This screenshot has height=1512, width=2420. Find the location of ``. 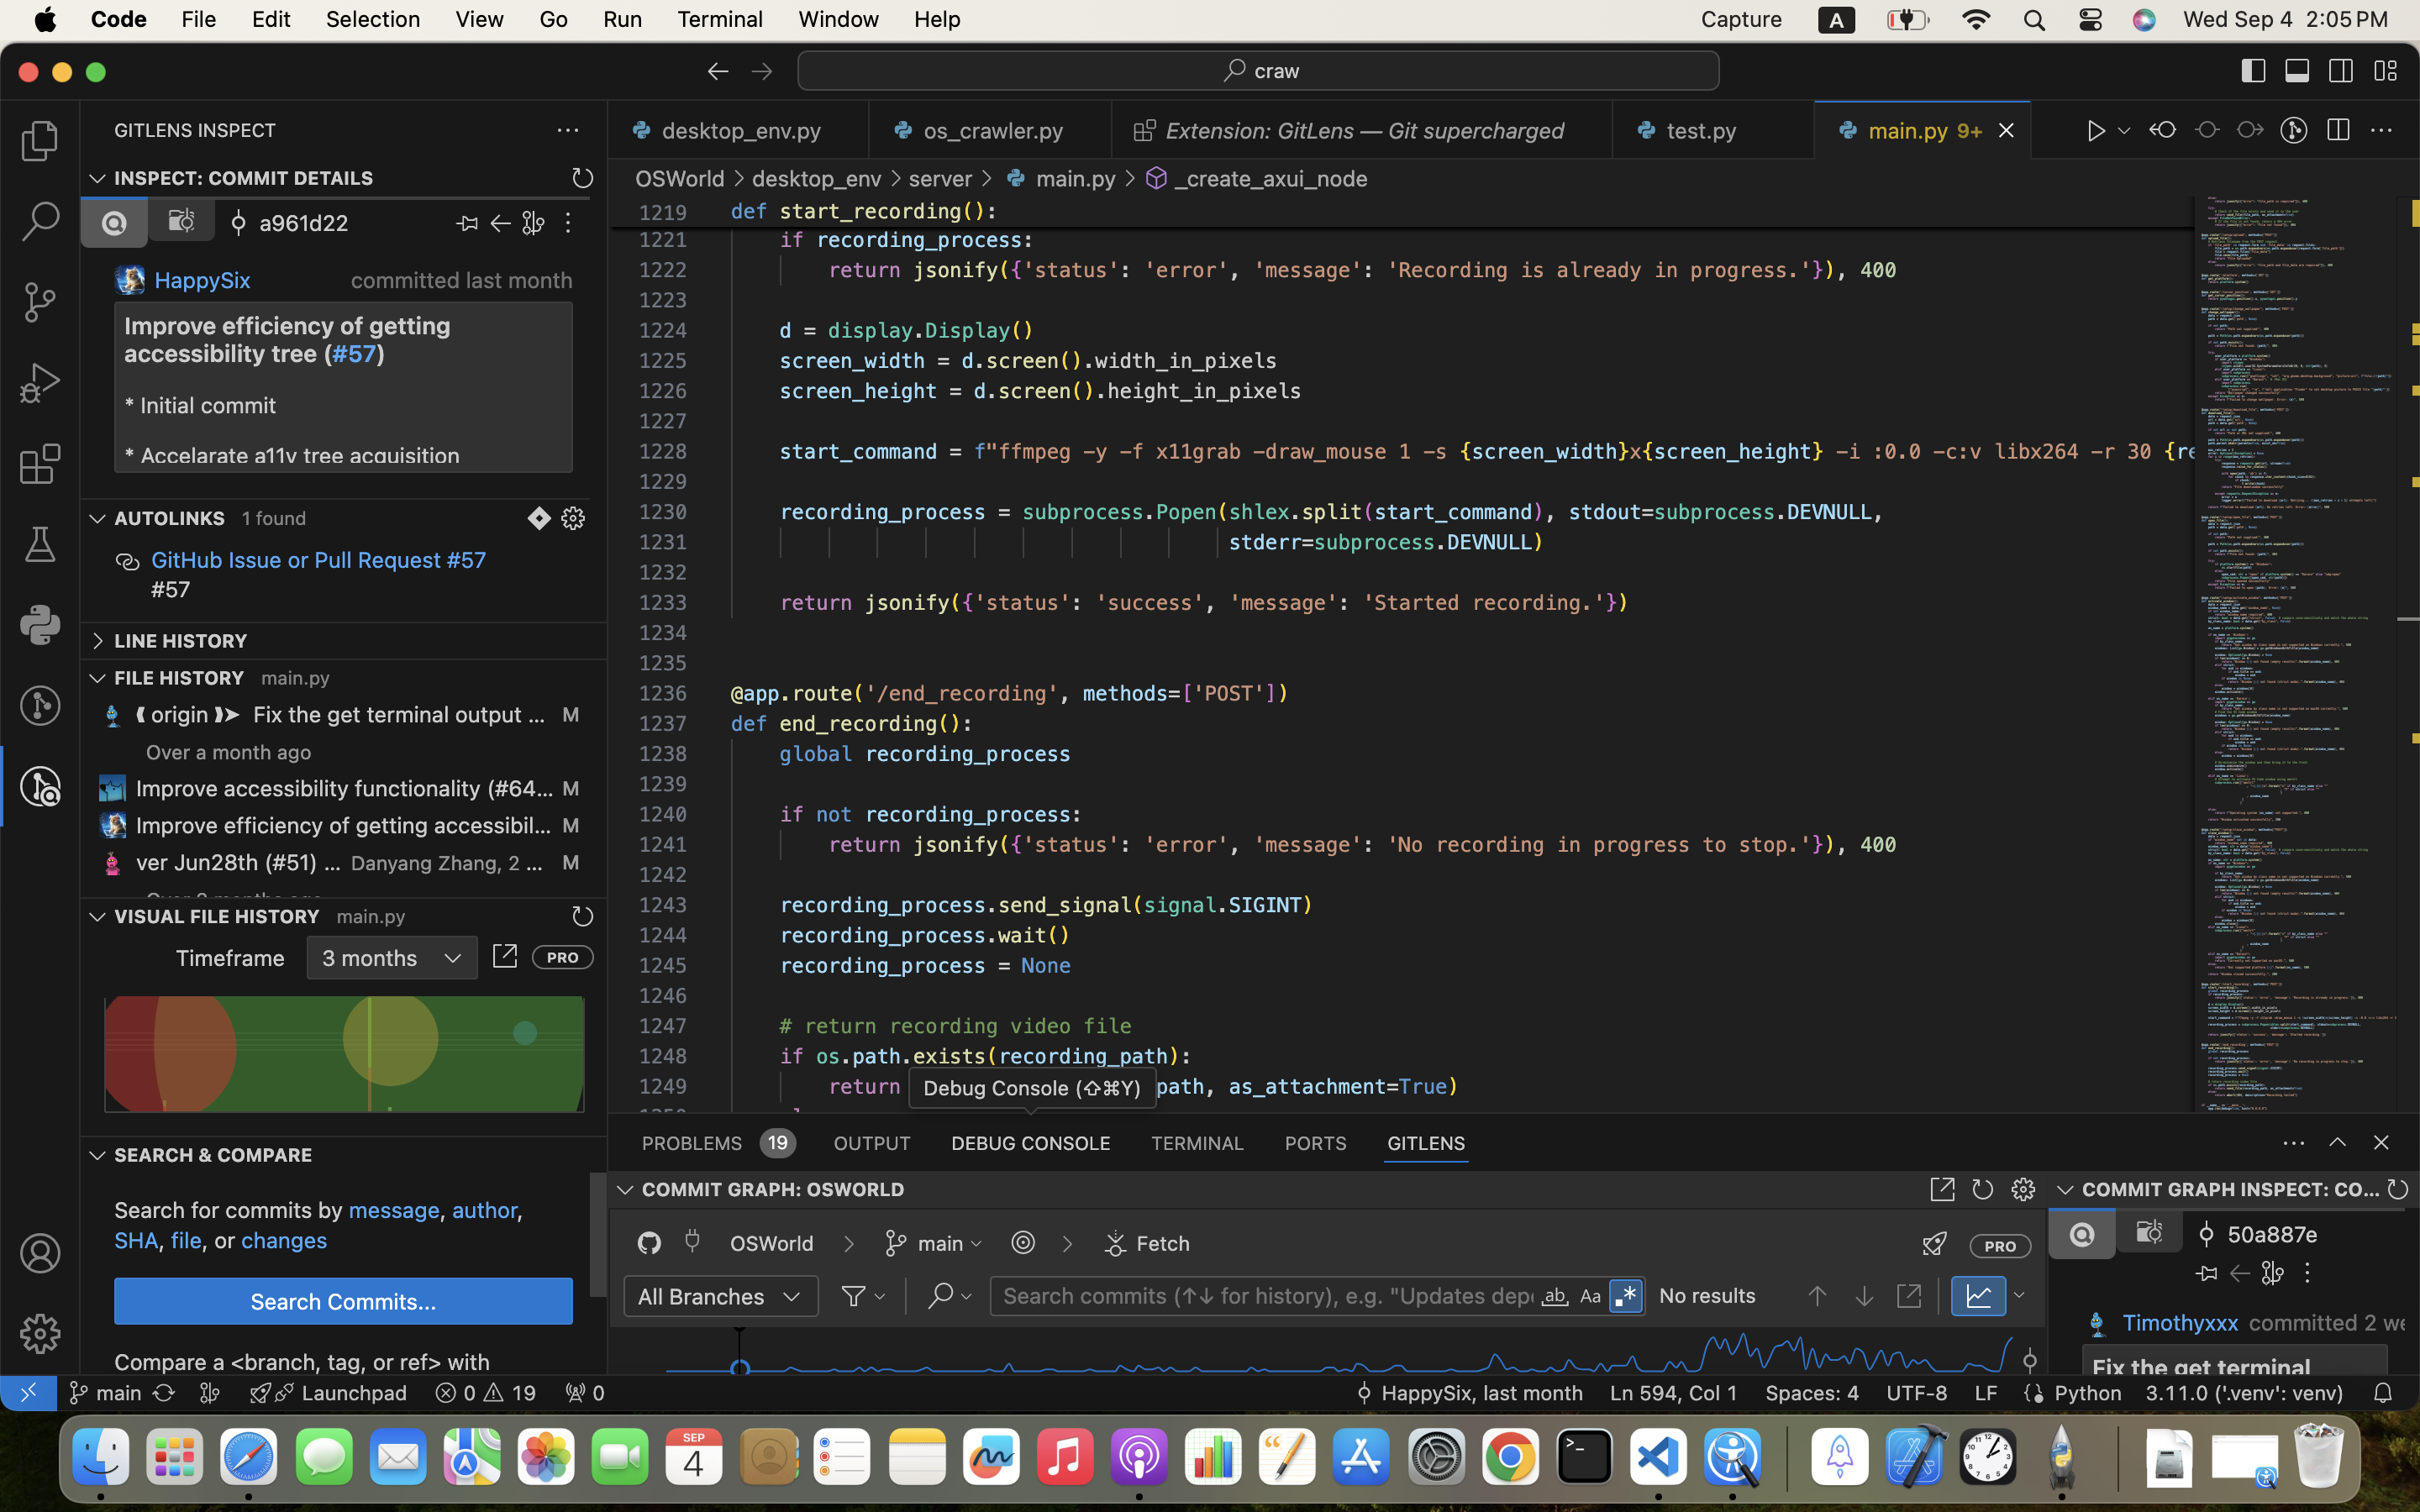

 is located at coordinates (2294, 131).